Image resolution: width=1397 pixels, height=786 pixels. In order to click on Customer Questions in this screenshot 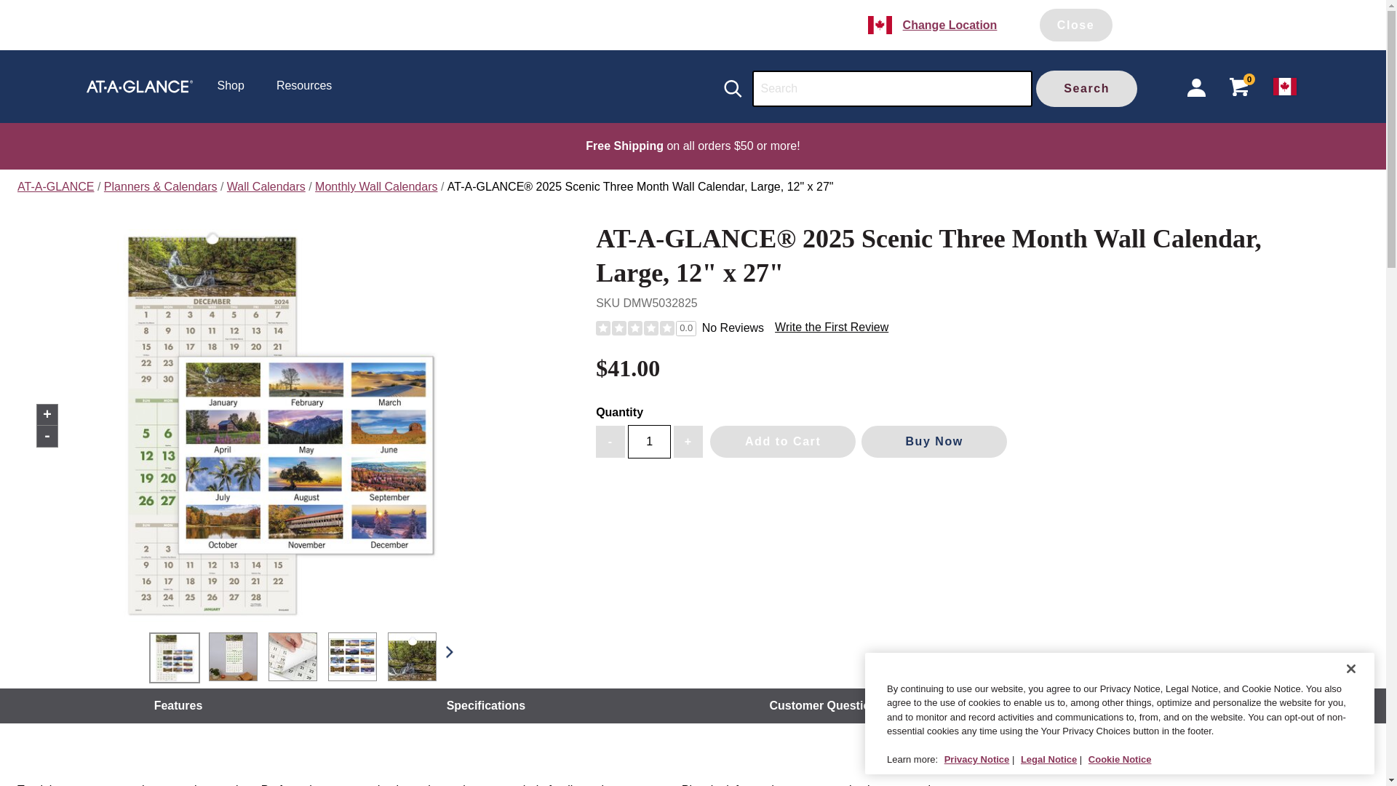, I will do `click(826, 706)`.